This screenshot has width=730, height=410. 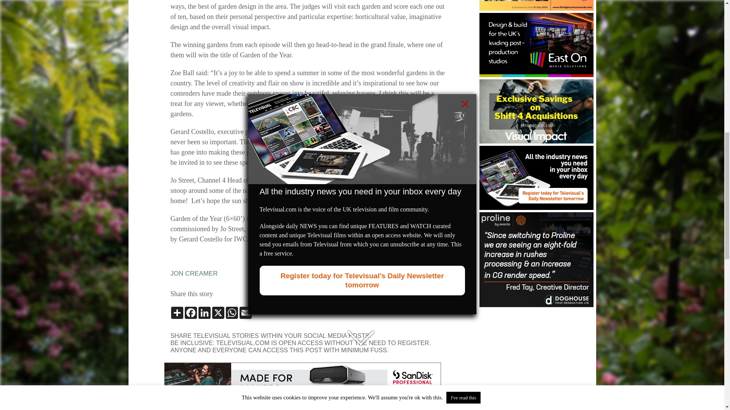 I want to click on Email, so click(x=246, y=313).